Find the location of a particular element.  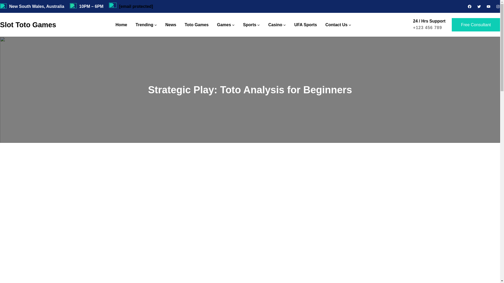

News is located at coordinates (171, 25).